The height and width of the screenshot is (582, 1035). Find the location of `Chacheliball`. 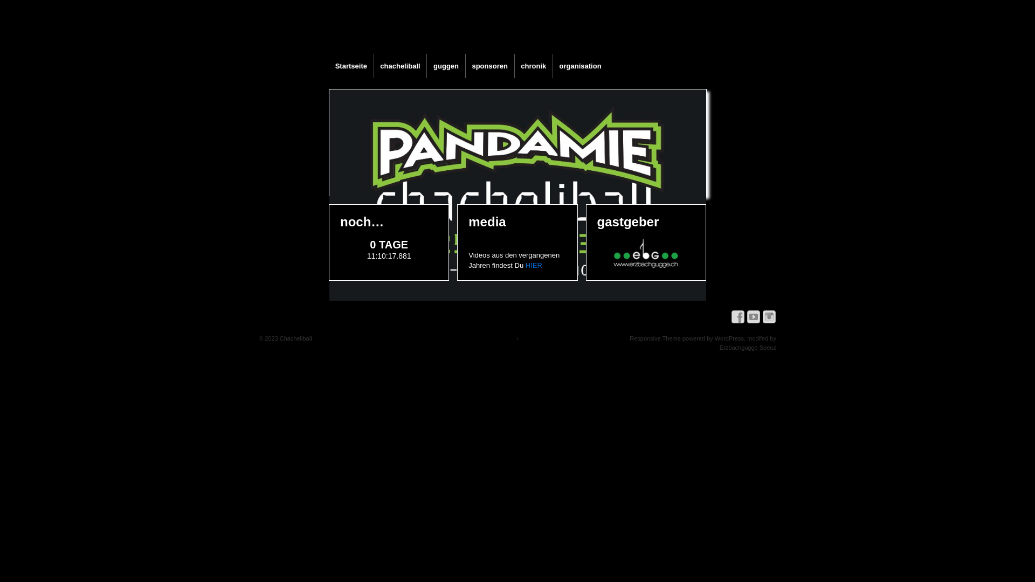

Chacheliball is located at coordinates (295, 338).